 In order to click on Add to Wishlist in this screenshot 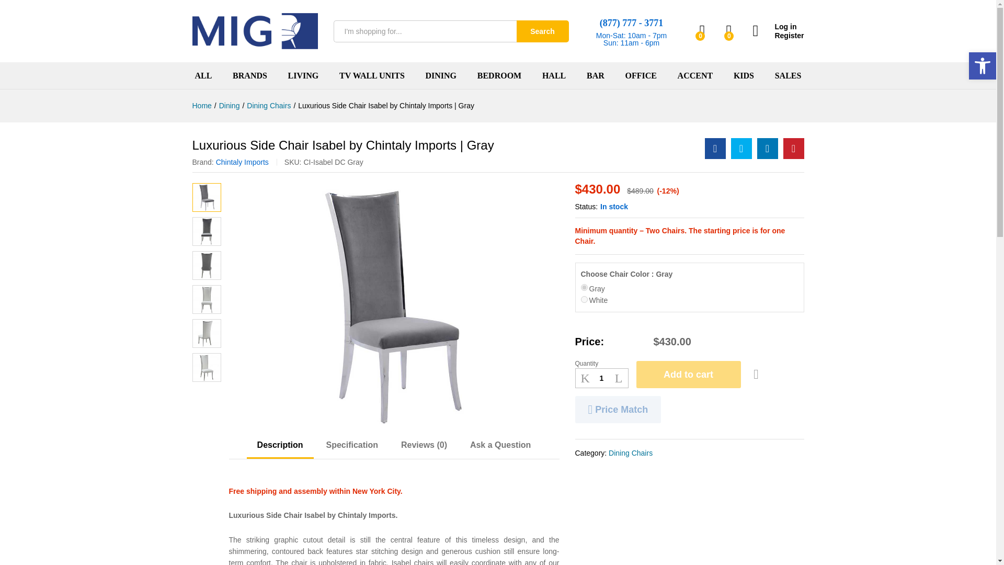, I will do `click(756, 375)`.